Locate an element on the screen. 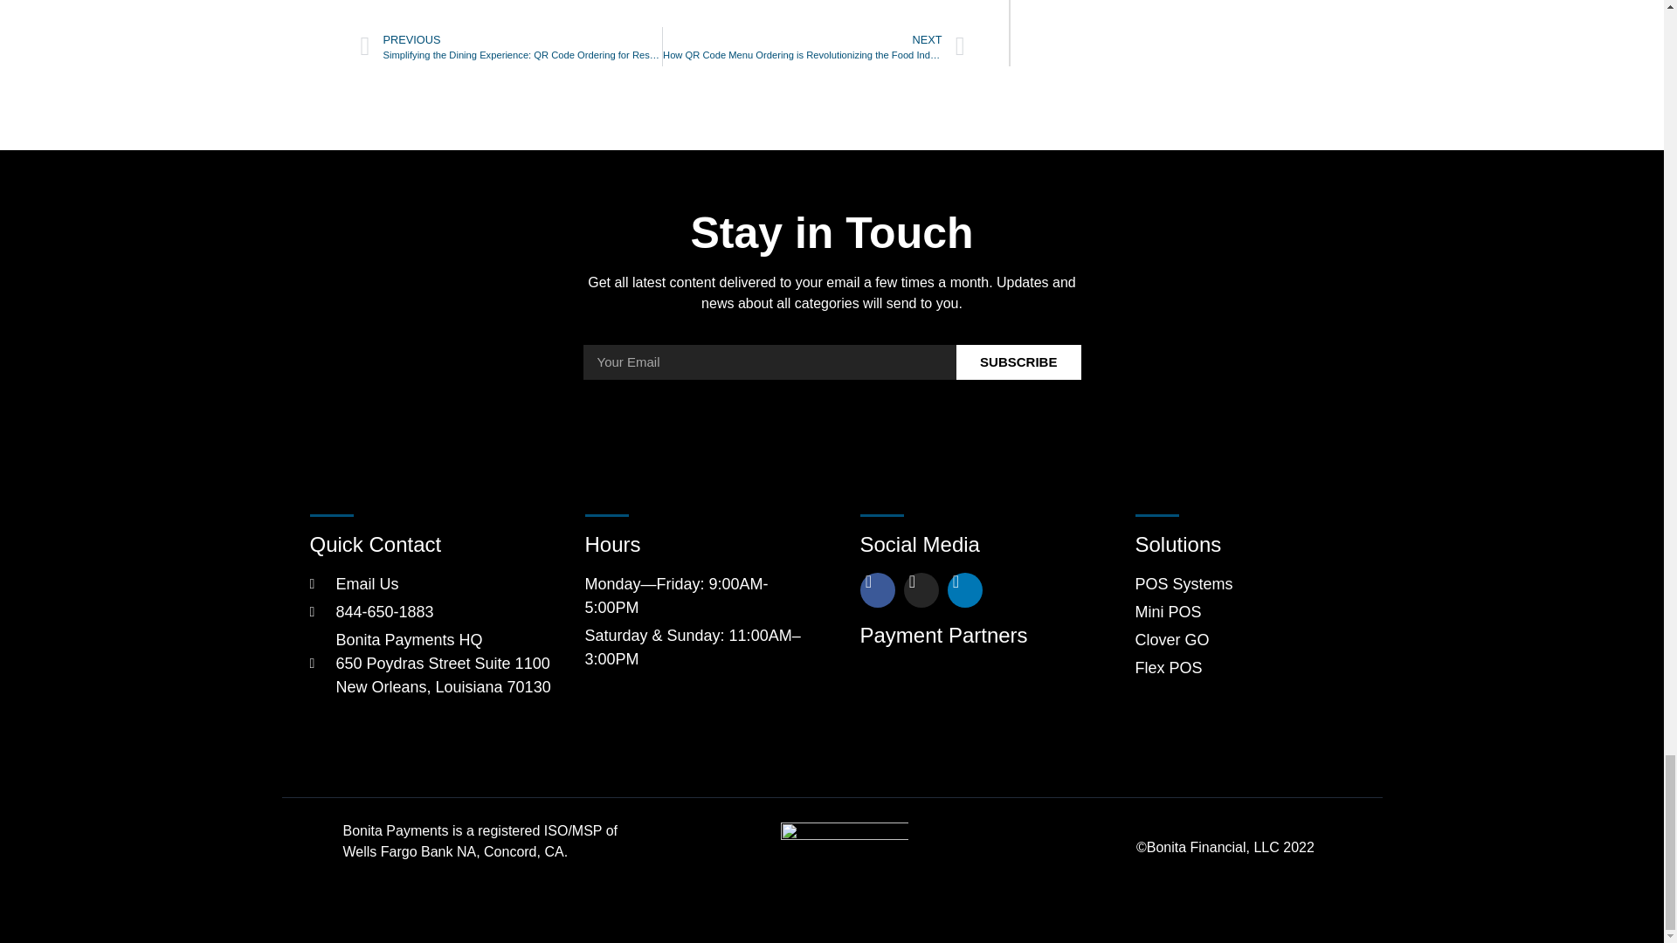  Hours is located at coordinates (832, 232).